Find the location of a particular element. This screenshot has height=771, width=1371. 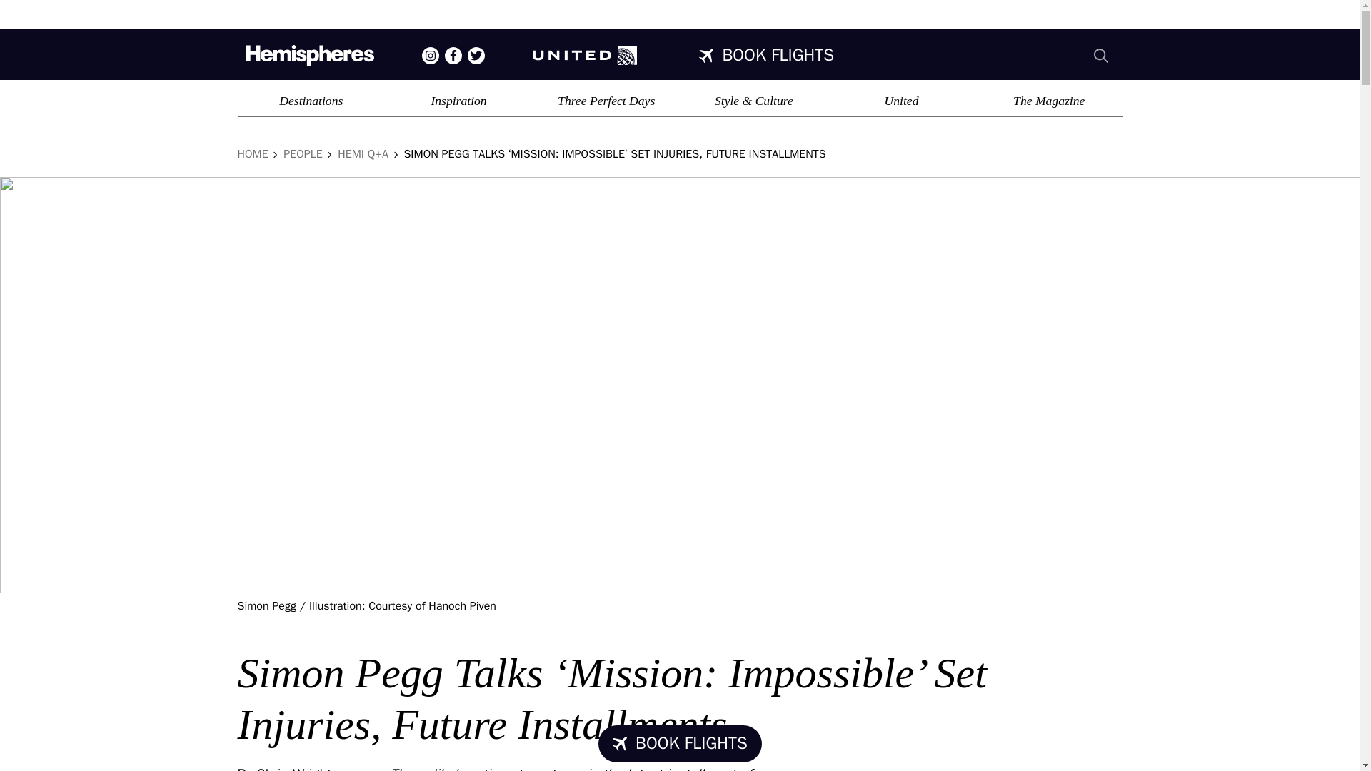

Search is located at coordinates (1101, 56).